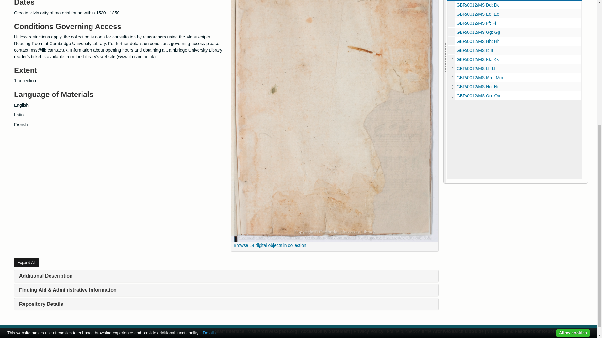  Describe the element at coordinates (515, 23) in the screenshot. I see `Ff` at that location.